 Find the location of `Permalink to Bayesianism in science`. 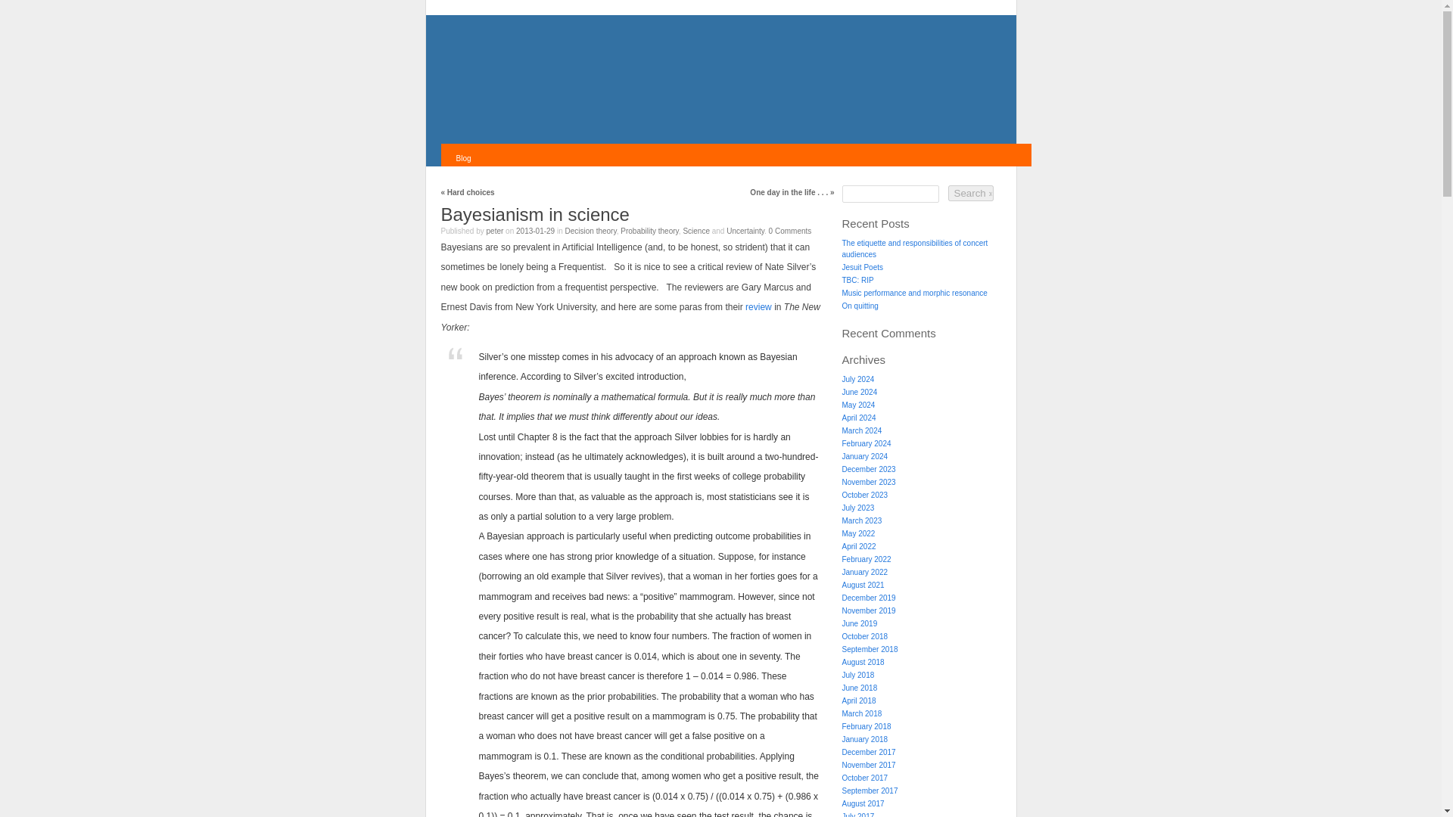

Permalink to Bayesianism in science is located at coordinates (534, 215).